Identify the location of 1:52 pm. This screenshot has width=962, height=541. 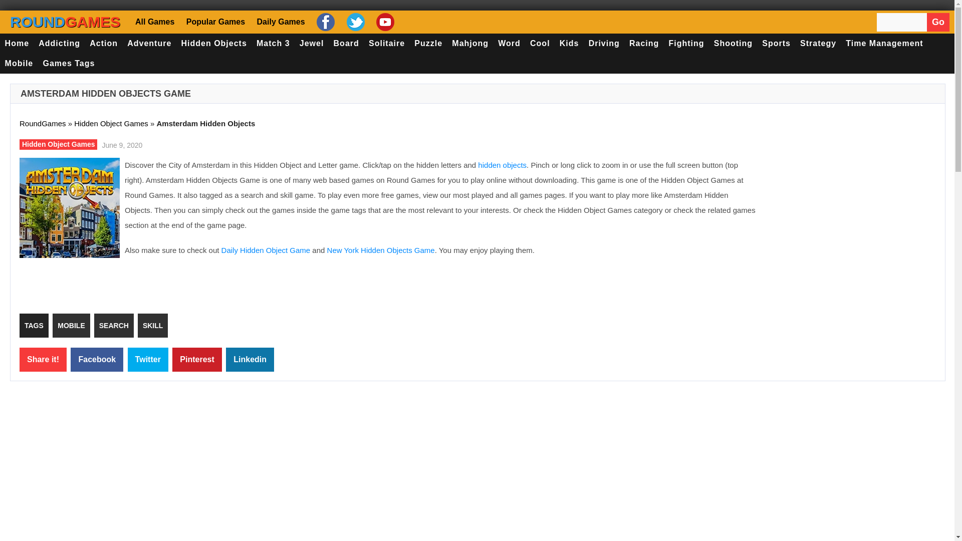
(120, 144).